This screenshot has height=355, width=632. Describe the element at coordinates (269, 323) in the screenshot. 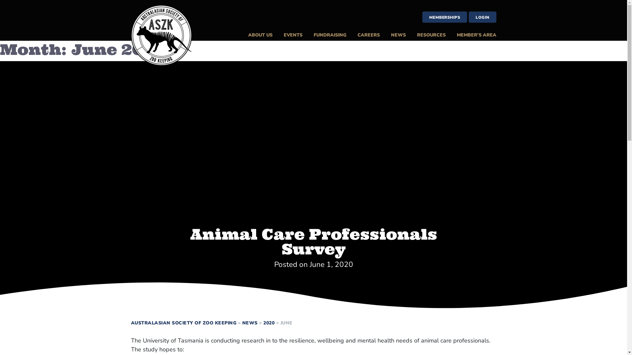

I see `2020` at that location.